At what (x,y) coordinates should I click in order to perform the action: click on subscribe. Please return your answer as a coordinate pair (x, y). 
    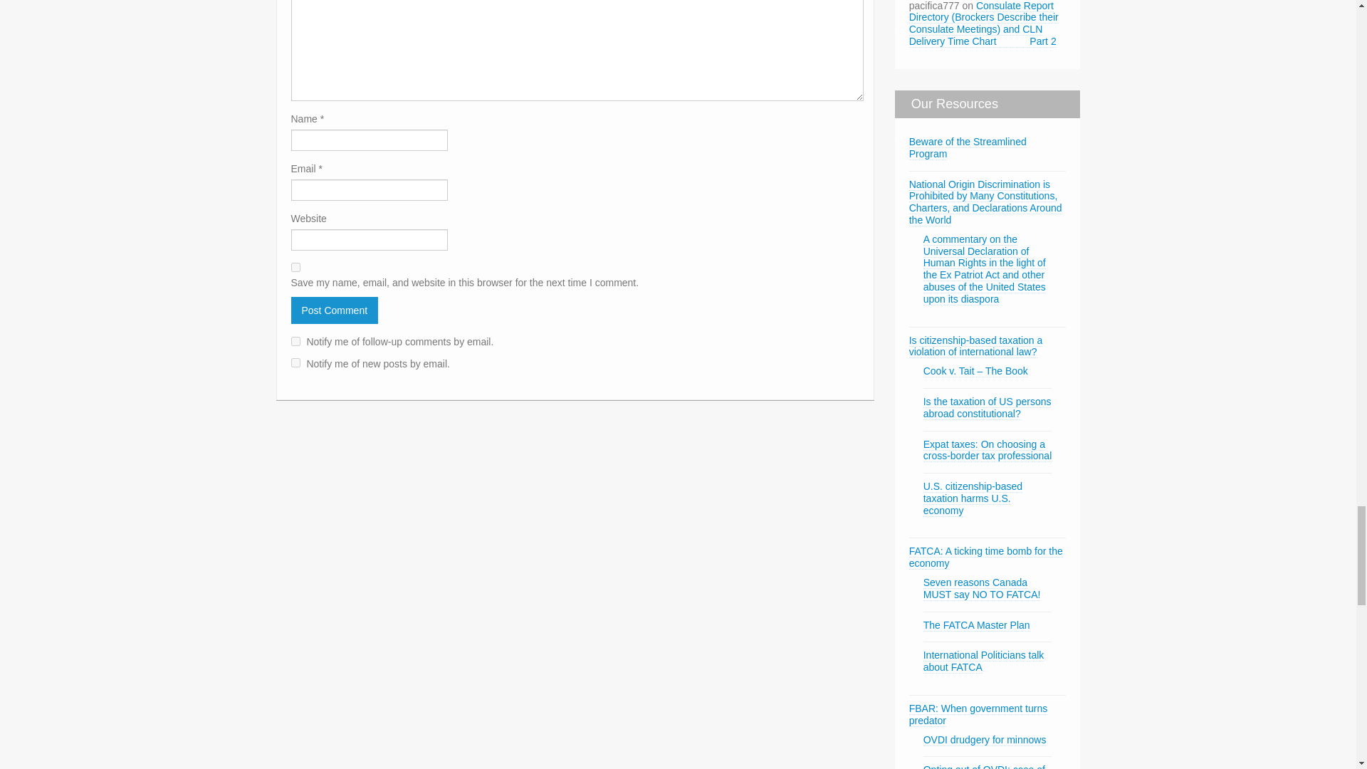
    Looking at the image, I should click on (295, 342).